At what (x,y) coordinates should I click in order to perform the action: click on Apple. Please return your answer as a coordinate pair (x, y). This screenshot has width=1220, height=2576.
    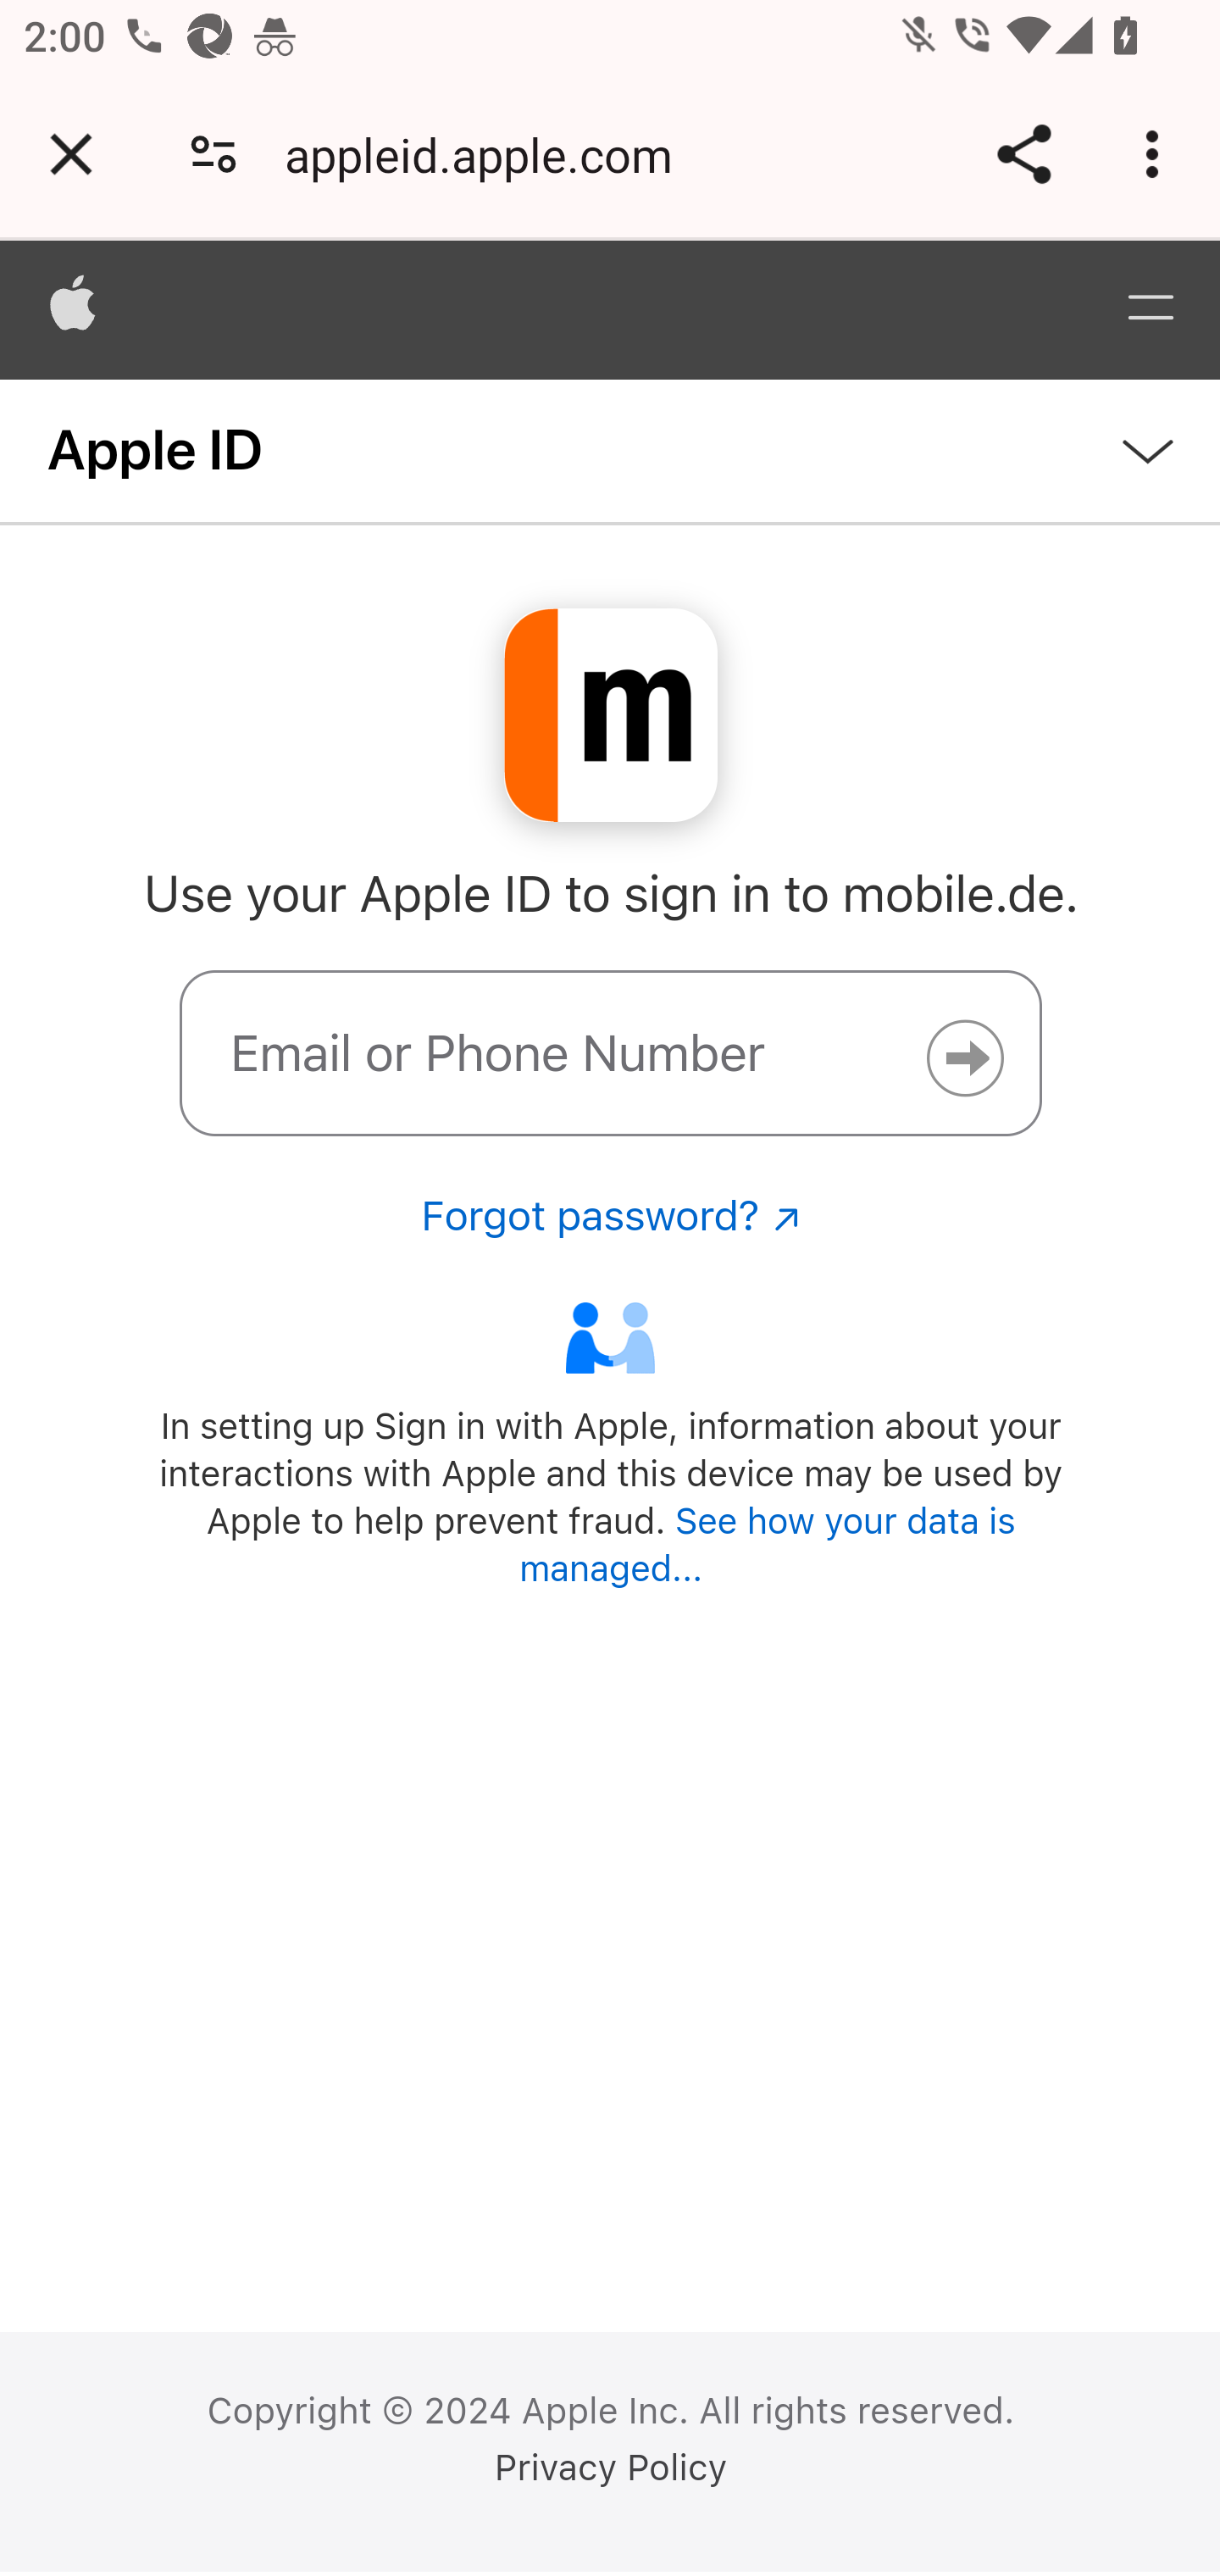
    Looking at the image, I should click on (75, 308).